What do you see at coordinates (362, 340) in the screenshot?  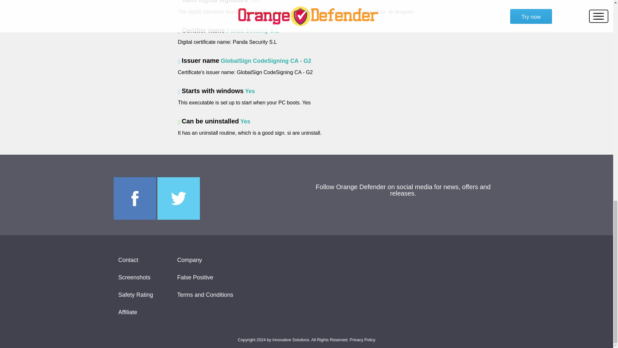 I see `Privacy Policy` at bounding box center [362, 340].